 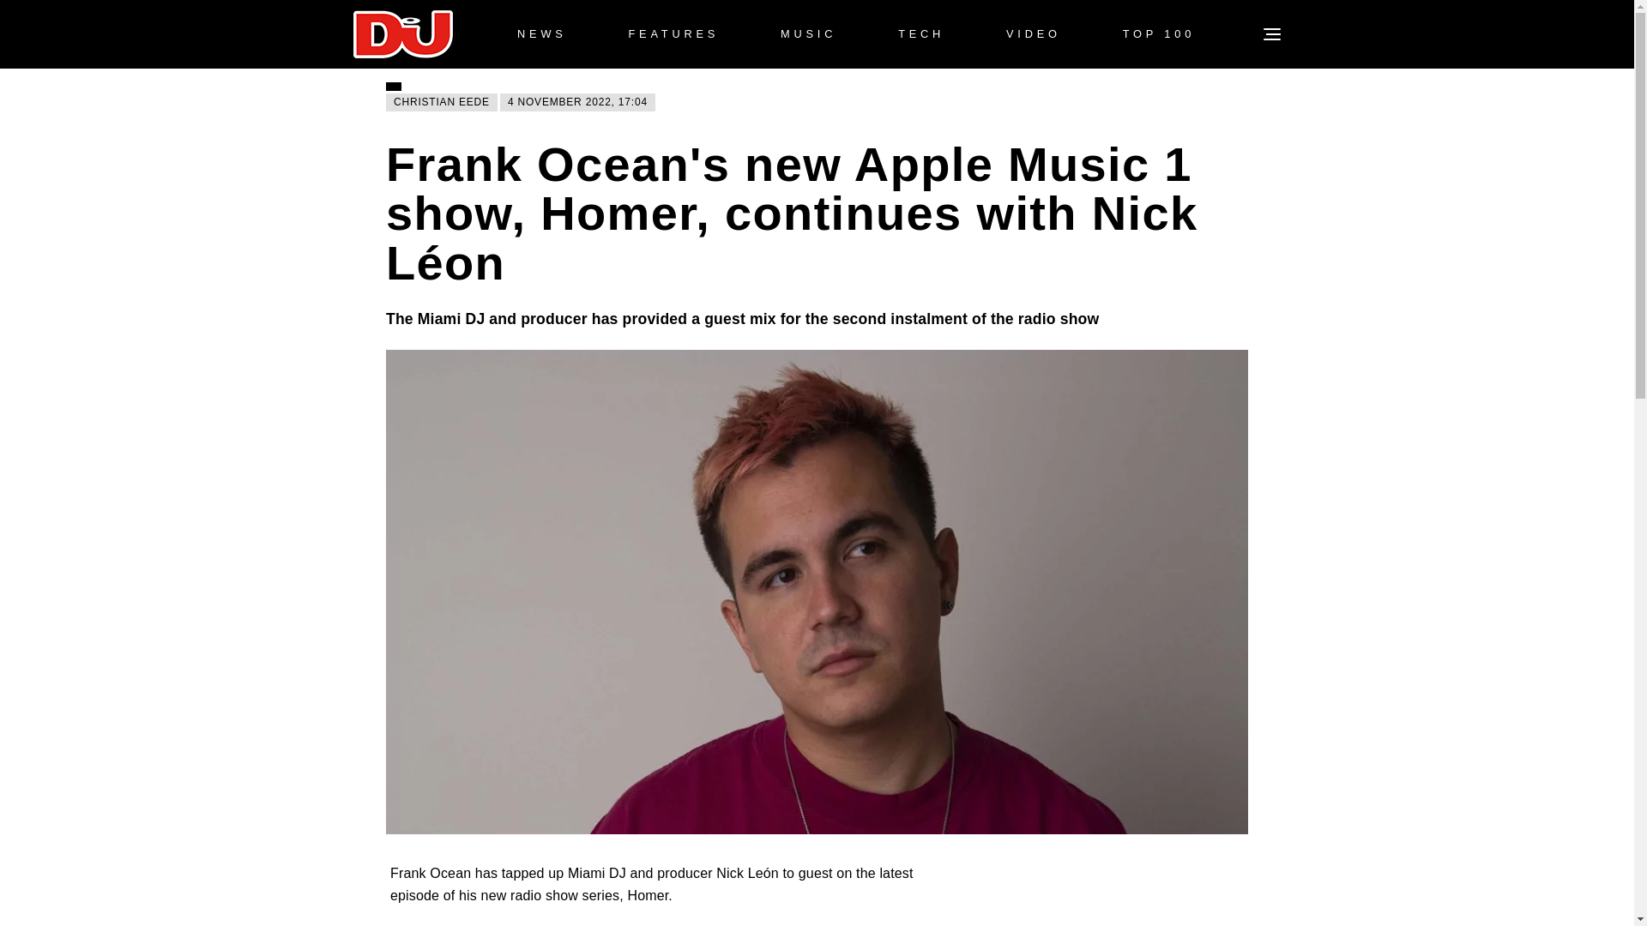 What do you see at coordinates (1033, 34) in the screenshot?
I see `VIDEO` at bounding box center [1033, 34].